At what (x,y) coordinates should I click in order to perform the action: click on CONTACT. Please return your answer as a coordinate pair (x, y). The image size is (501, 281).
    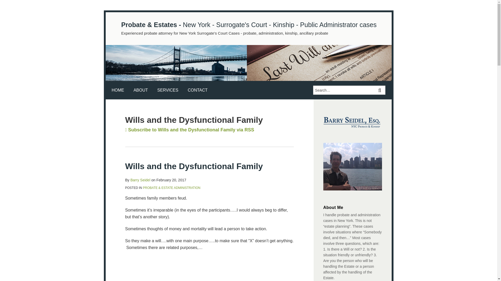
    Looking at the image, I should click on (197, 90).